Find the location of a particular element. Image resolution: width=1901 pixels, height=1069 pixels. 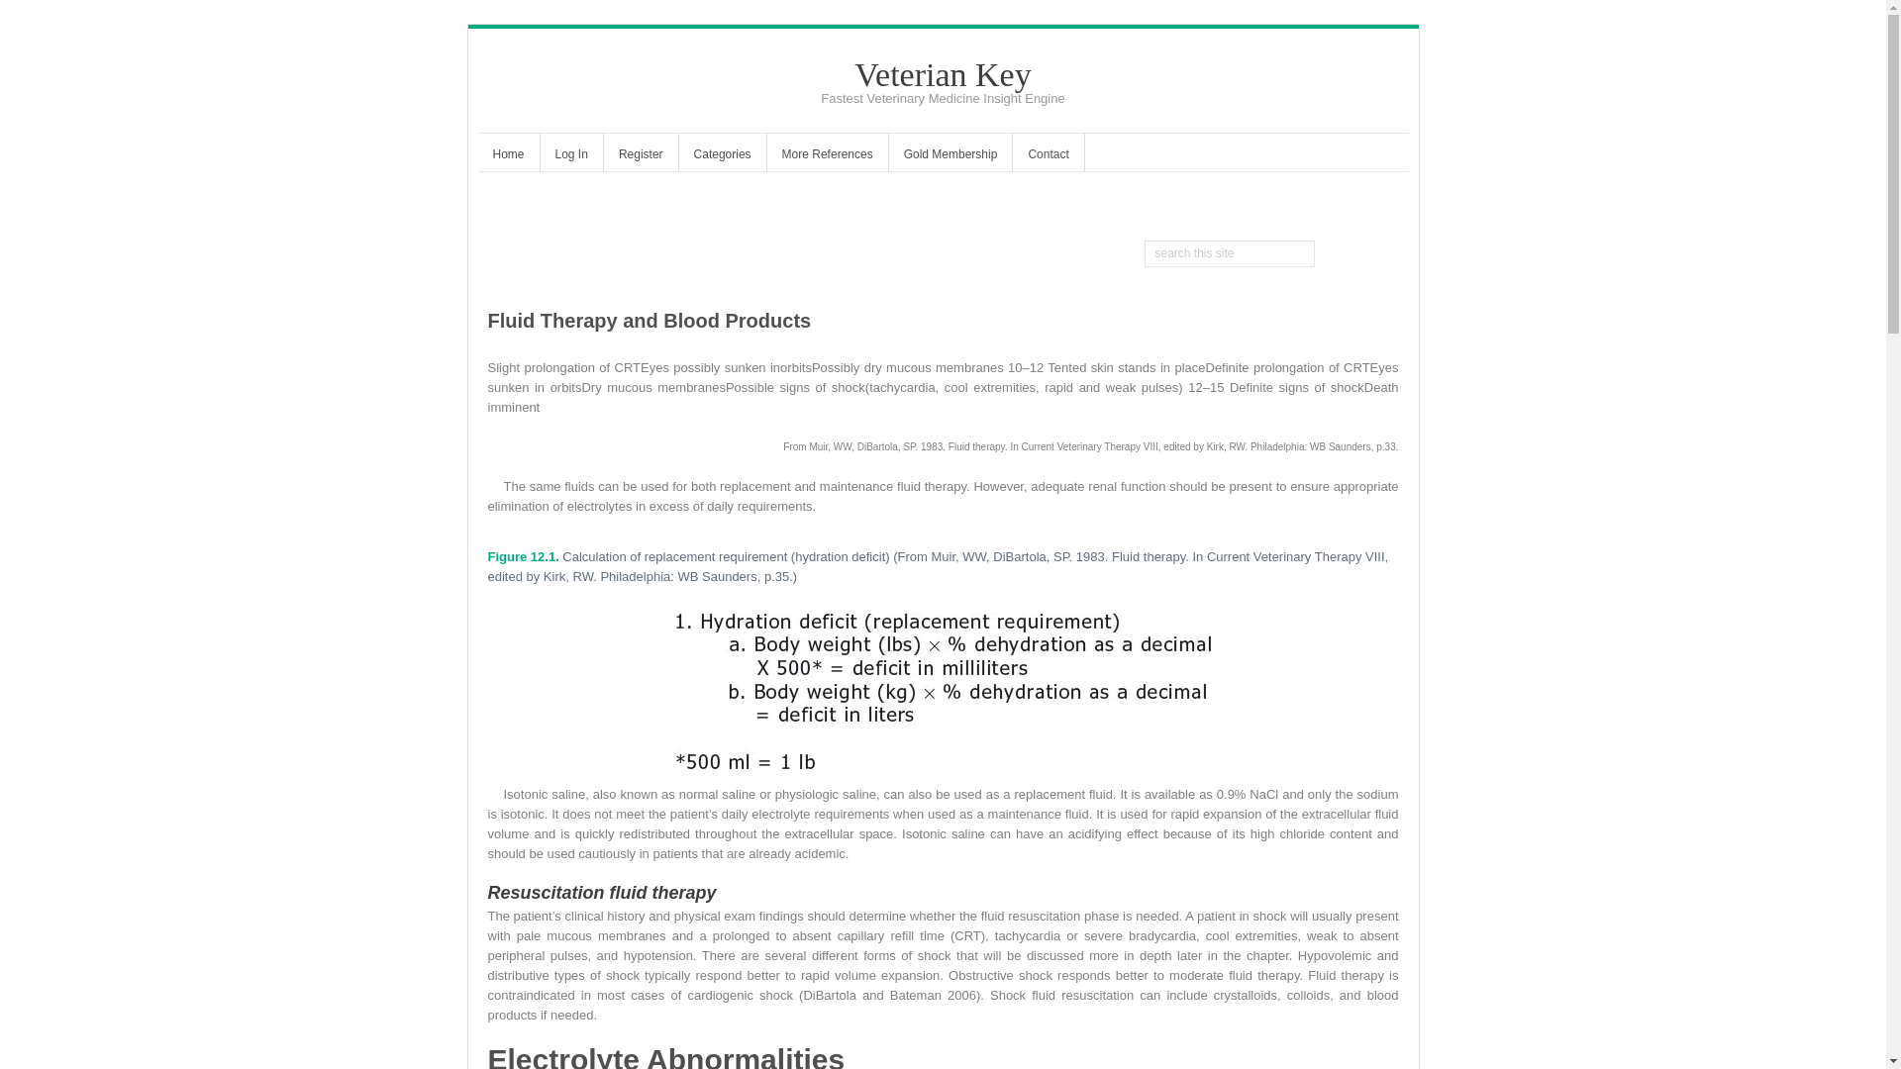

Veterian Key is located at coordinates (942, 74).